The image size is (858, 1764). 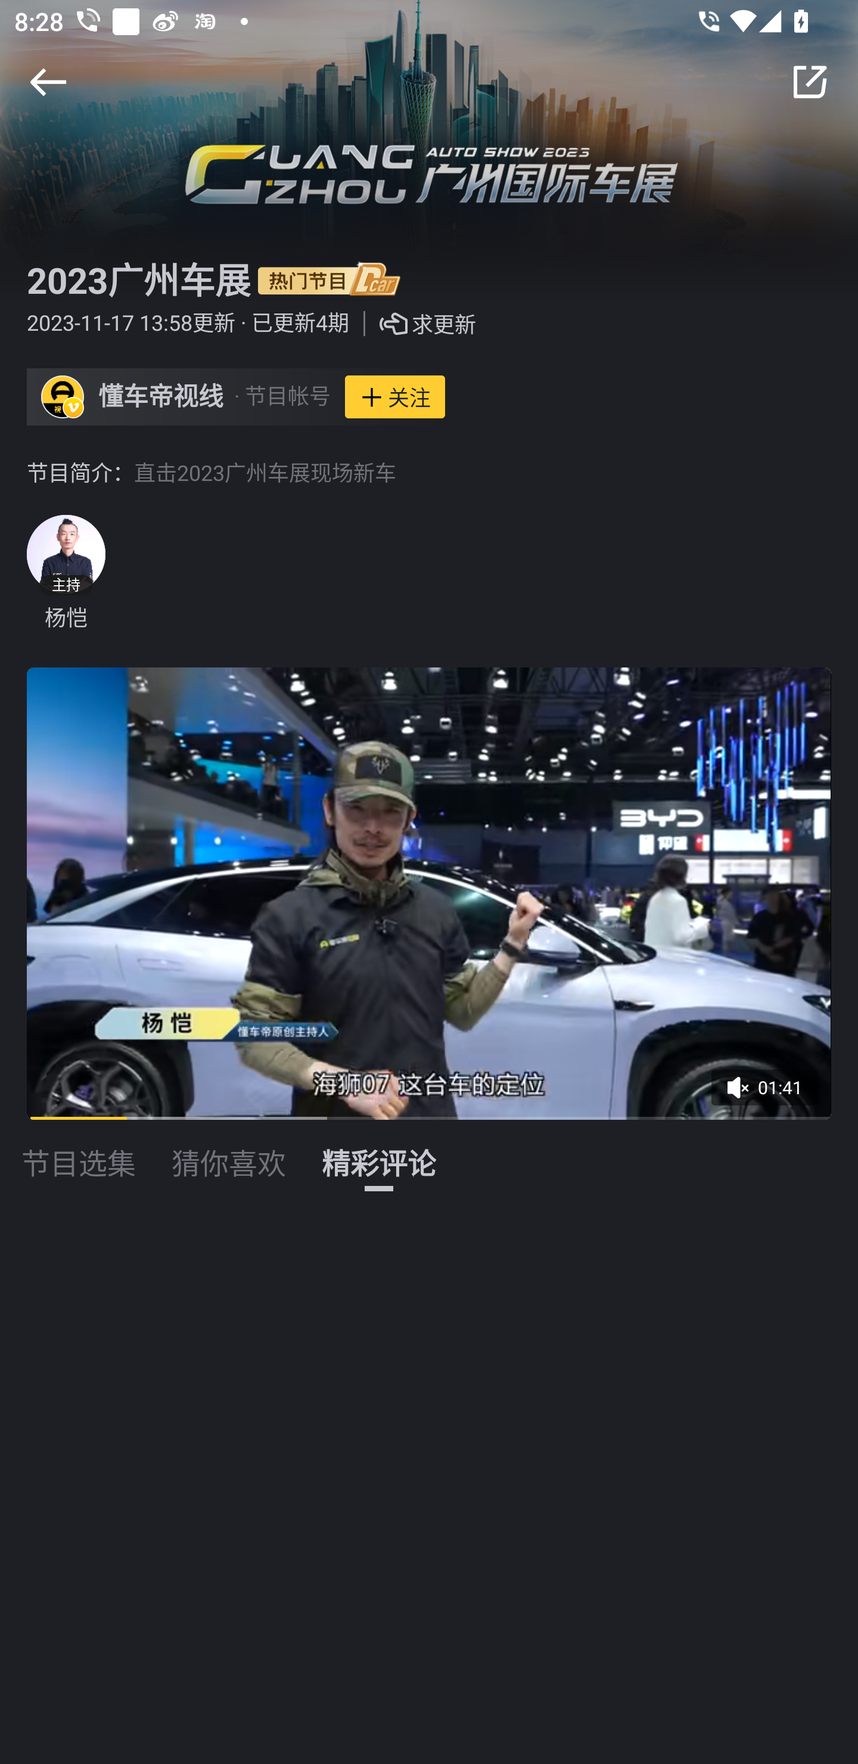 I want to click on  关注, so click(x=394, y=397).